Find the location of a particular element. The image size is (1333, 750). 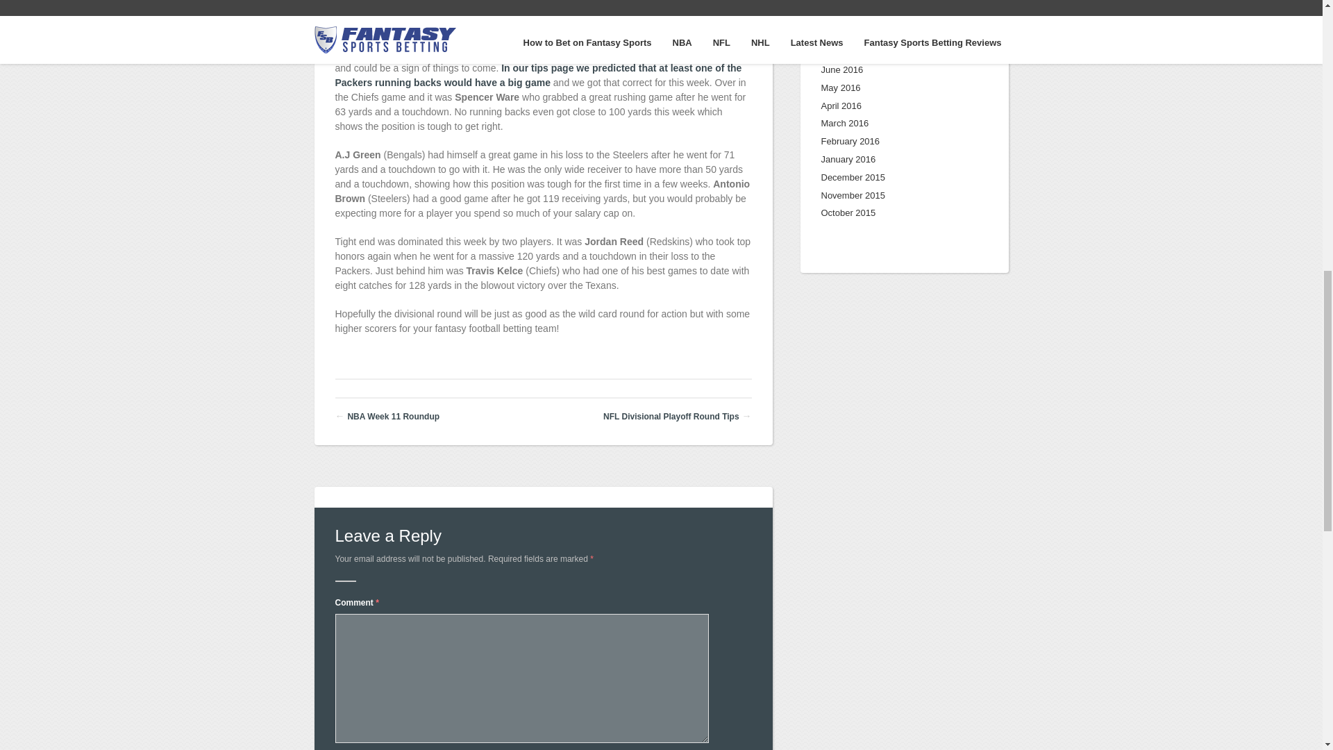

NBA Week 11 Roundup is located at coordinates (393, 416).